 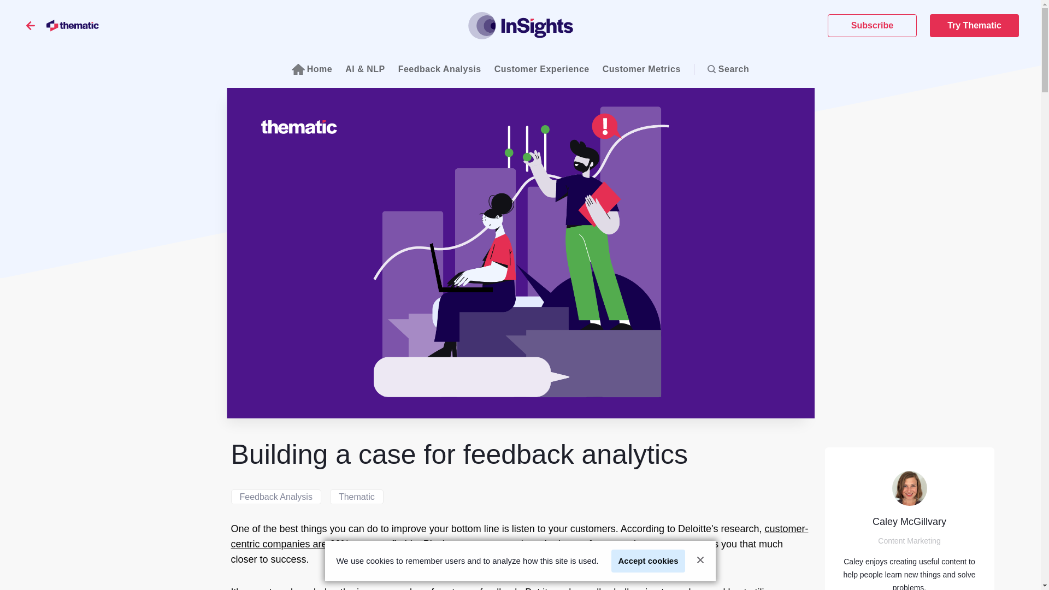 I want to click on Customer Metrics, so click(x=641, y=69).